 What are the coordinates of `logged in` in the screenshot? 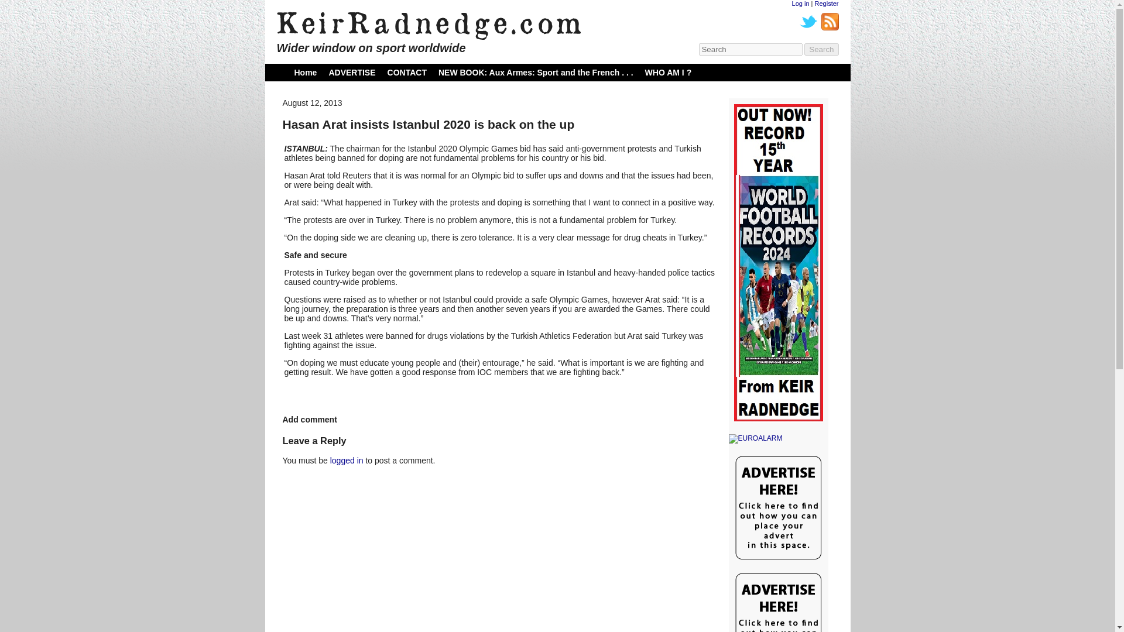 It's located at (347, 460).